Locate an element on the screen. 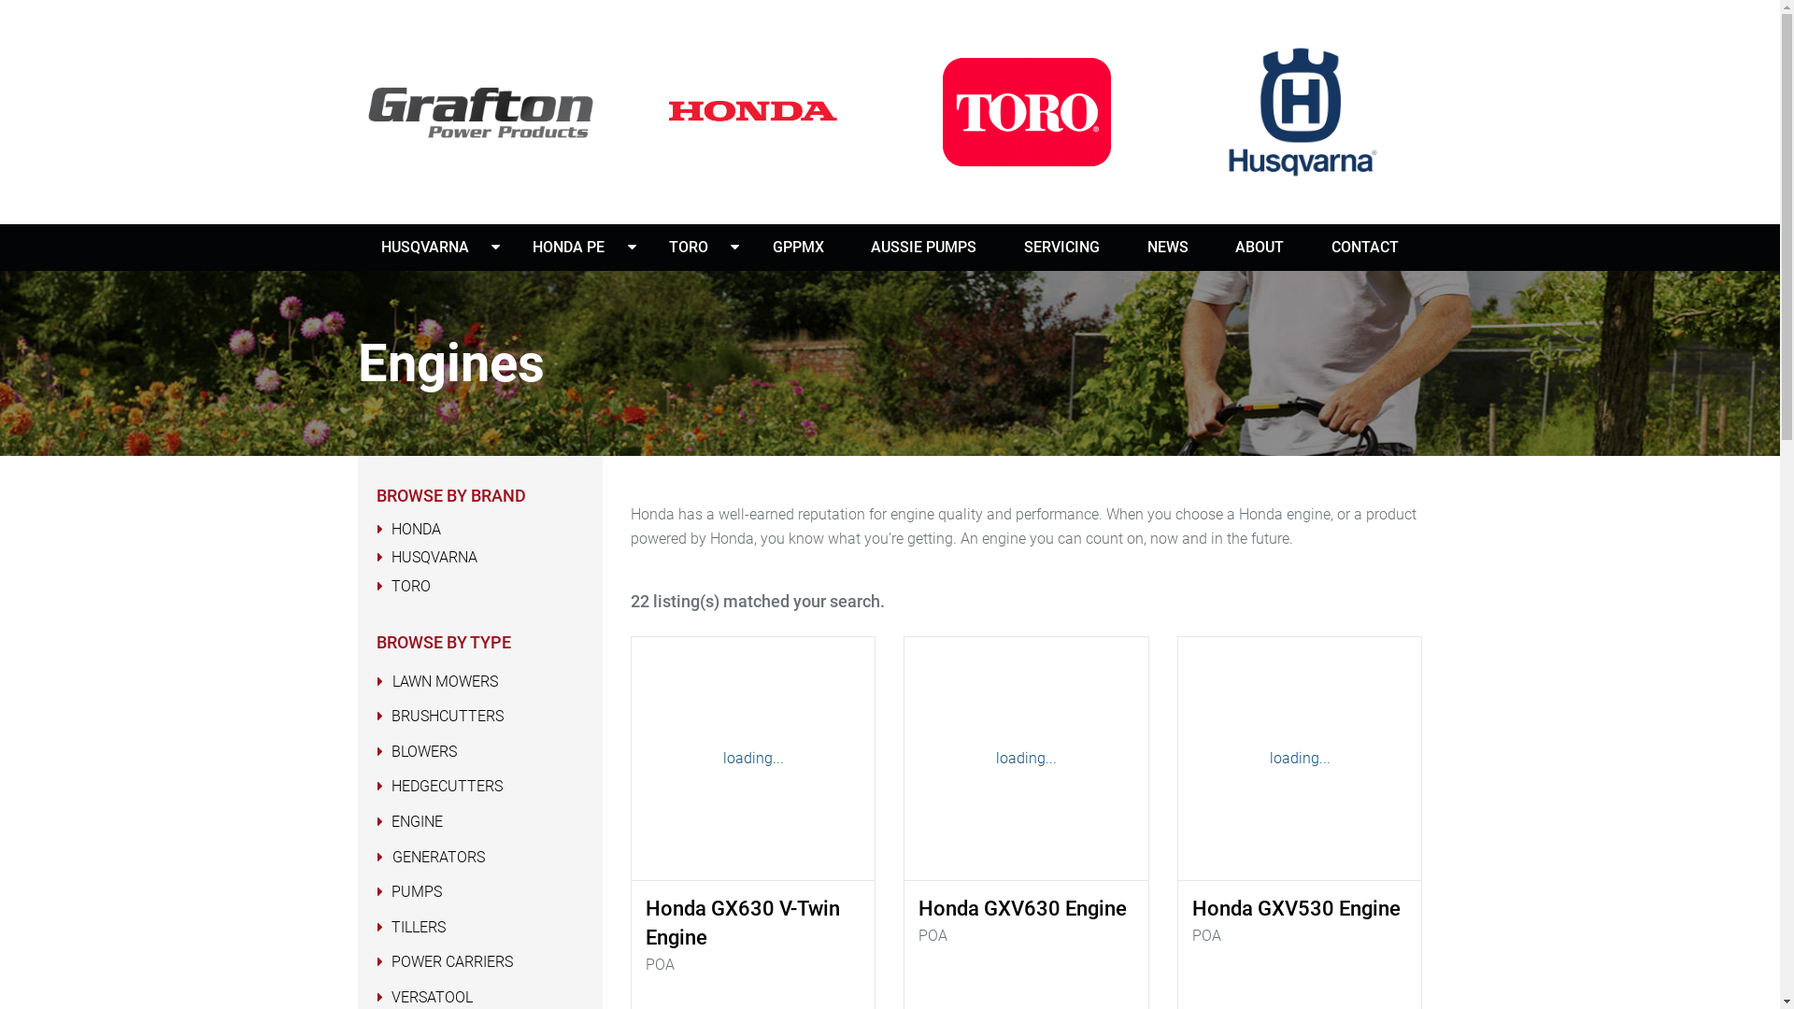  GPPMX is located at coordinates (798, 248).